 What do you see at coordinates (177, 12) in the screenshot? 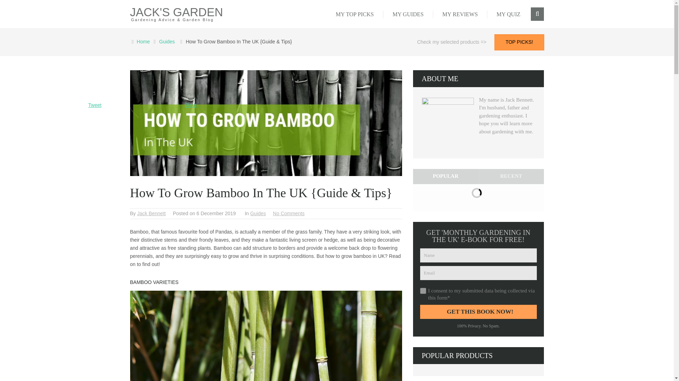
I see `JACK'S GARDEN` at bounding box center [177, 12].